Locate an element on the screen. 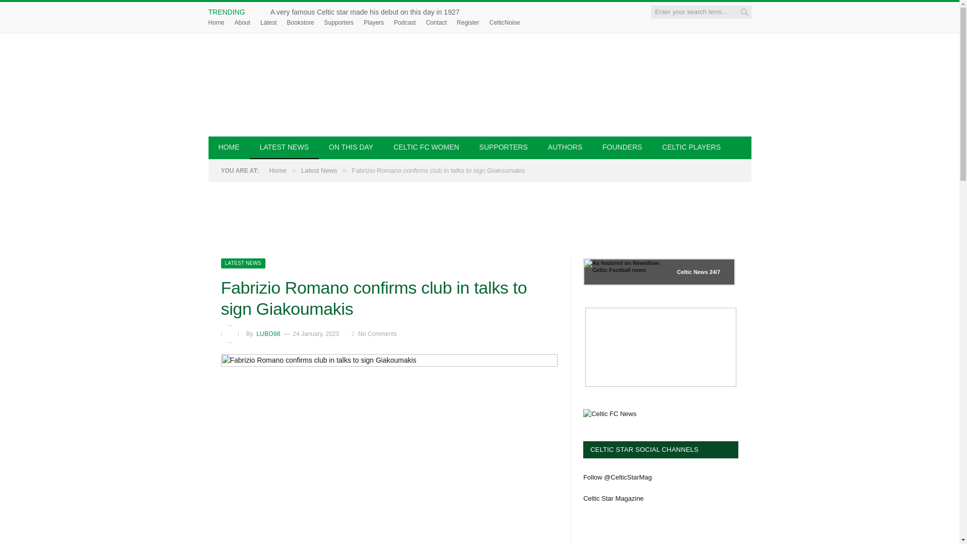 This screenshot has width=967, height=544. Bookstore is located at coordinates (301, 22).